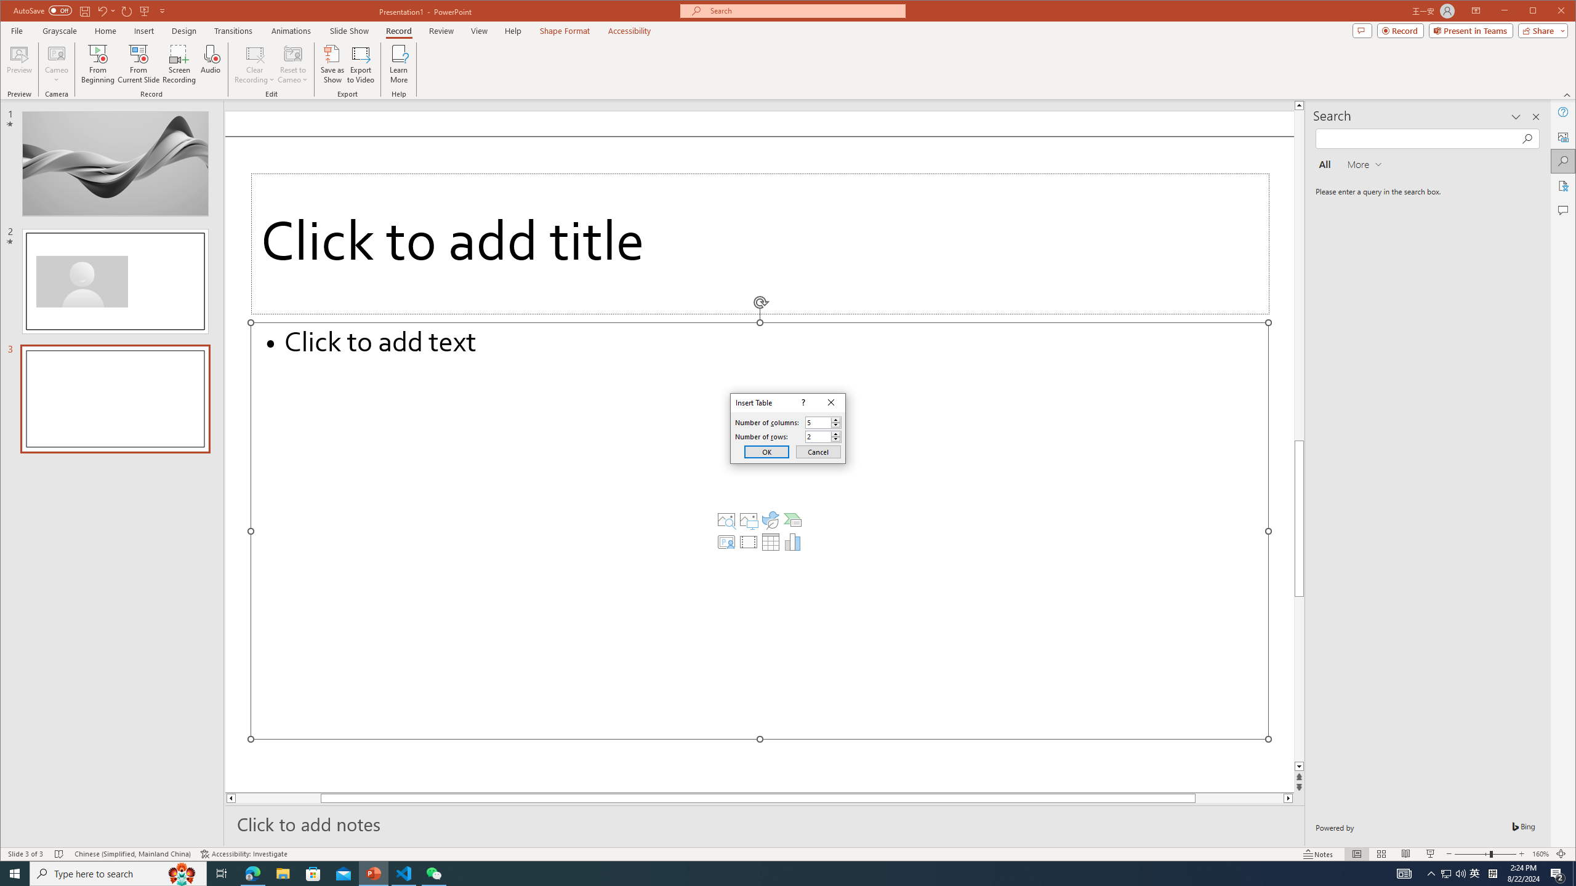 The width and height of the screenshot is (1576, 886). I want to click on OK, so click(766, 452).